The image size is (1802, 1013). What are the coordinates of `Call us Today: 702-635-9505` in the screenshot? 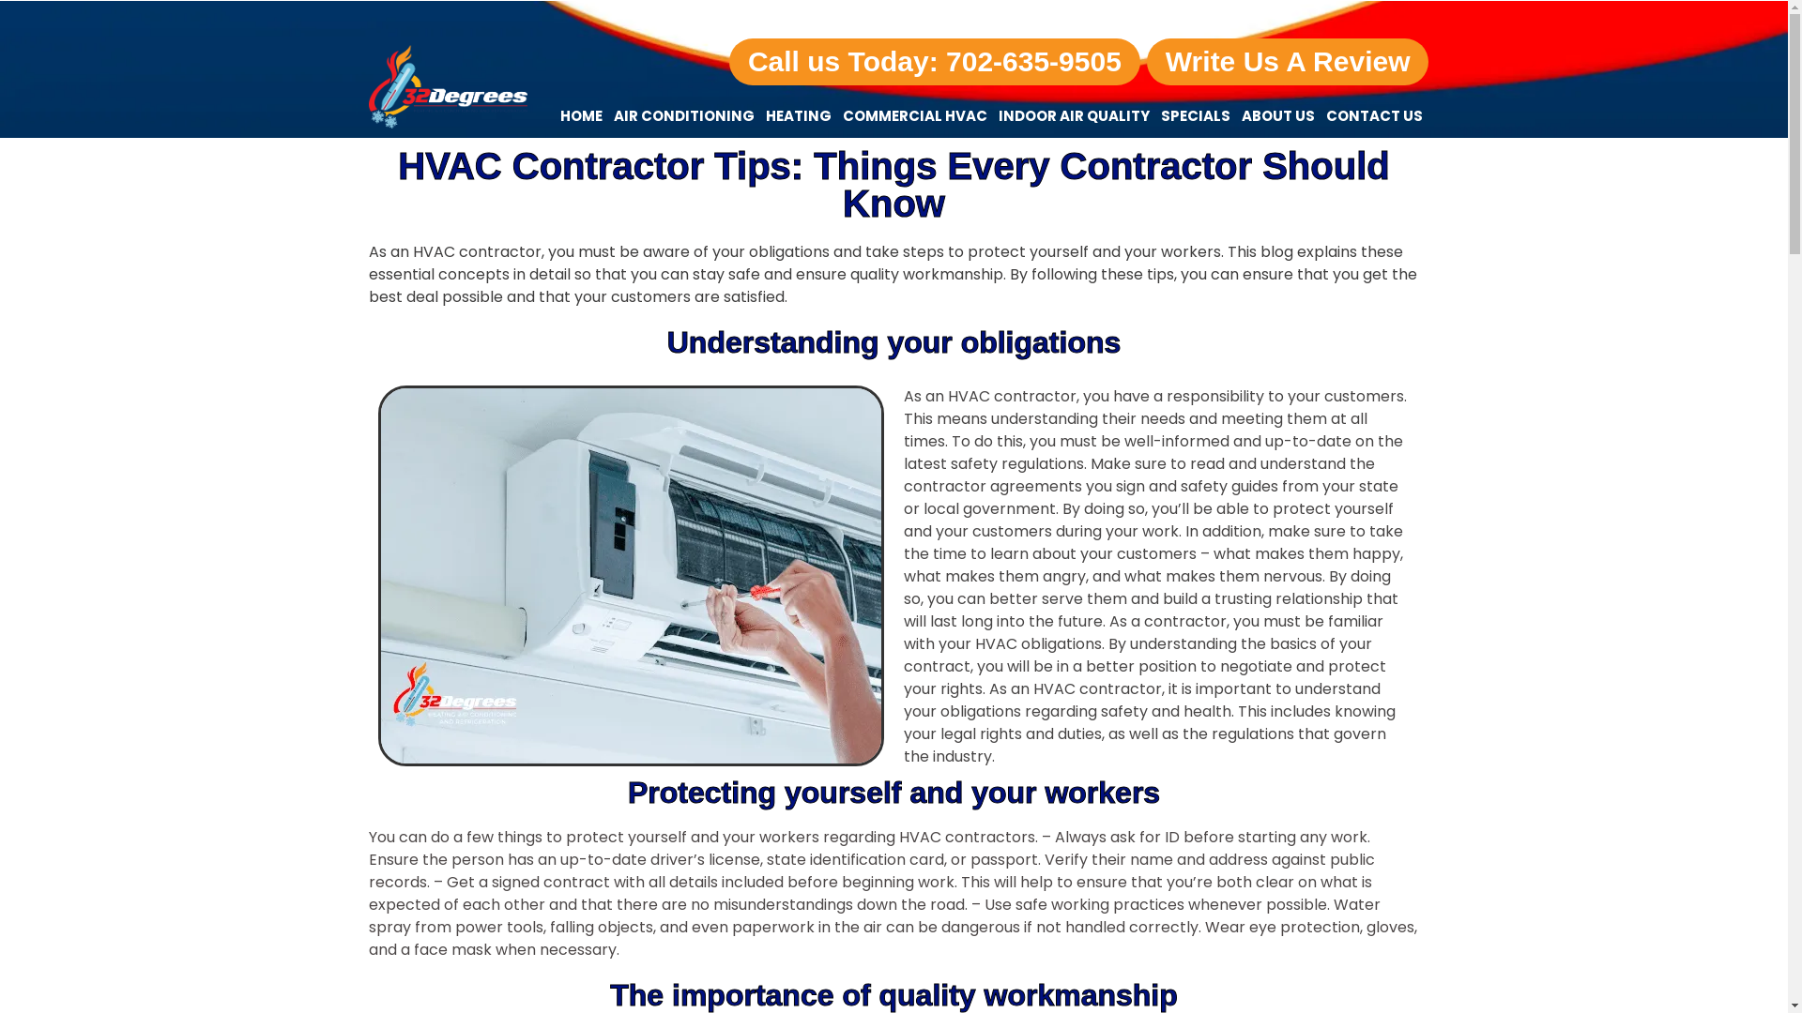 It's located at (935, 62).